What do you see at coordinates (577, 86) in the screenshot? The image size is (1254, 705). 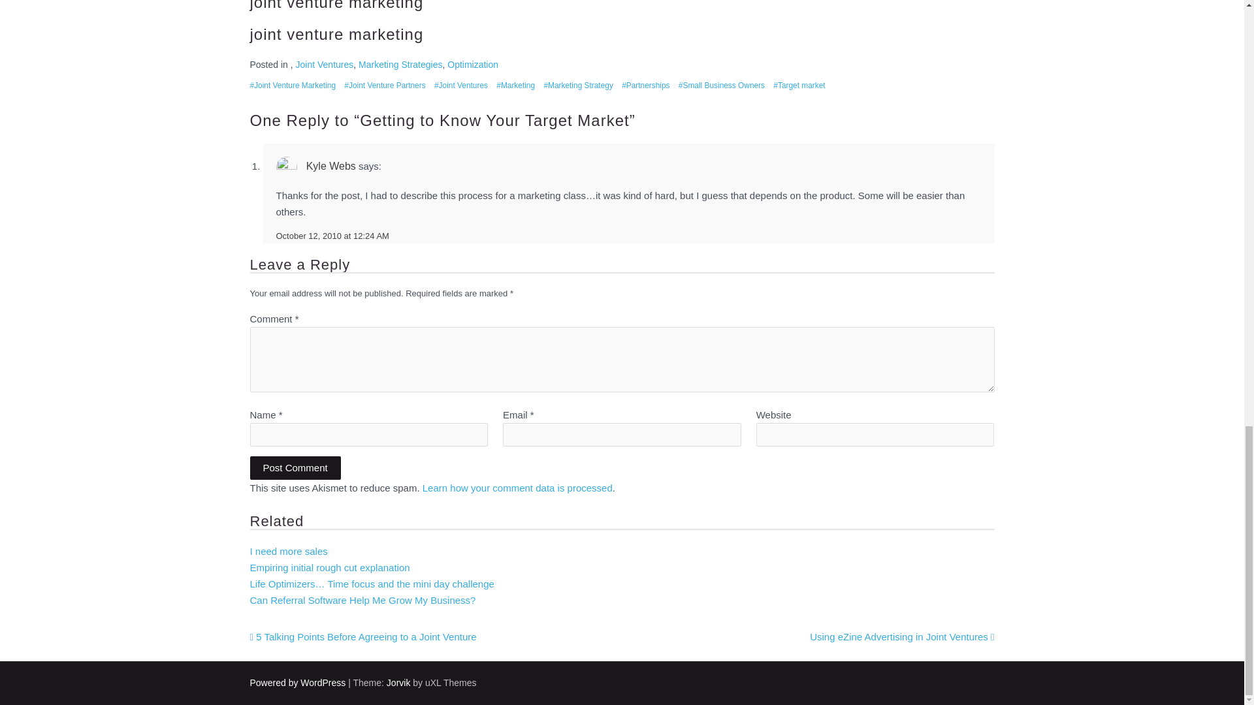 I see `Marketing Strategy` at bounding box center [577, 86].